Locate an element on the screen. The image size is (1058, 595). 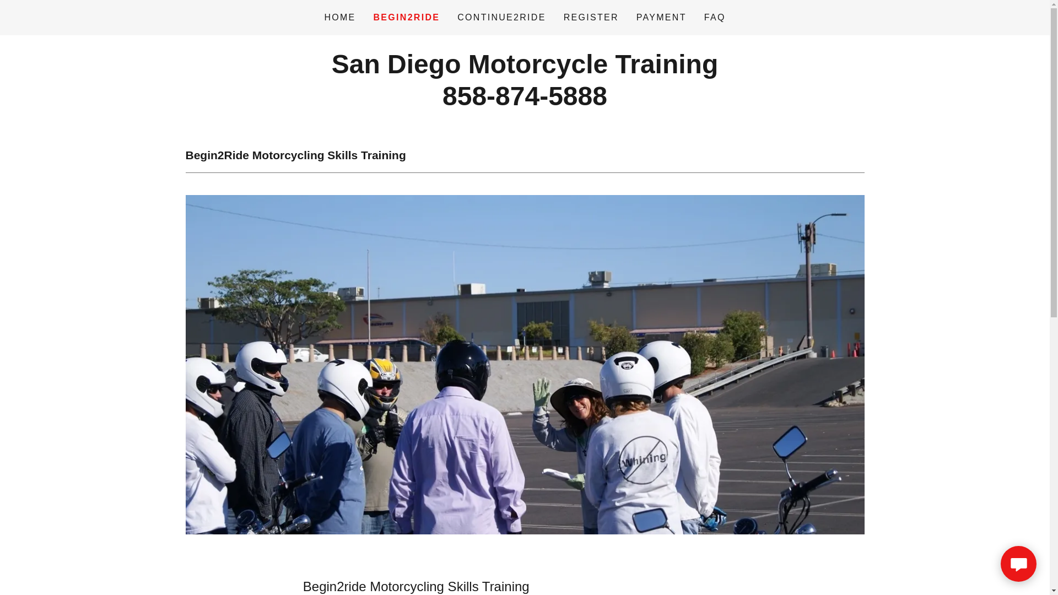
FAQ is located at coordinates (407, 18).